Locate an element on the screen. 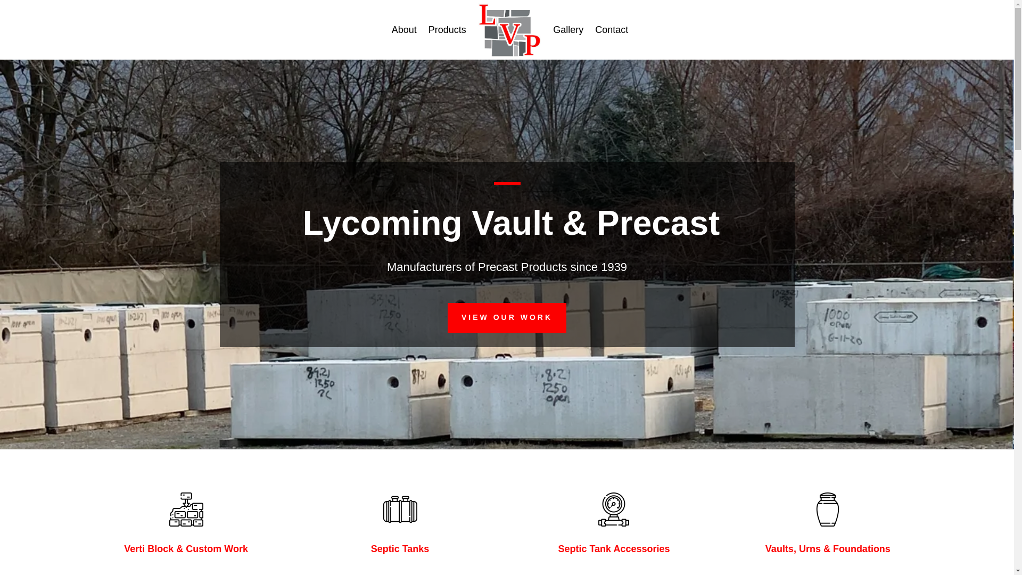  Contact is located at coordinates (611, 30).